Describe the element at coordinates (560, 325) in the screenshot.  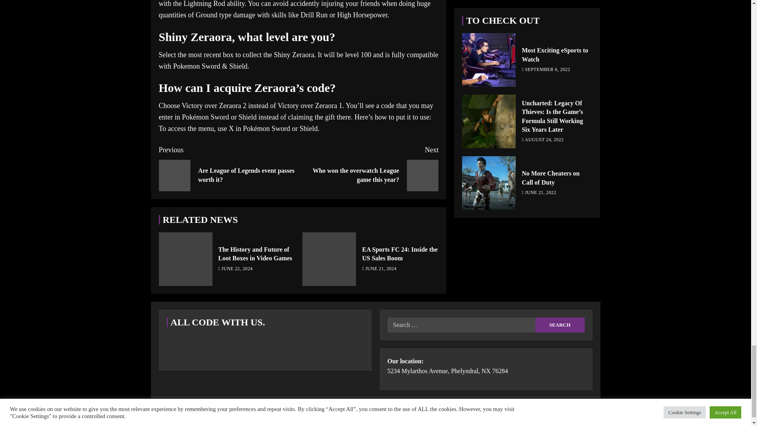
I see `Search` at that location.